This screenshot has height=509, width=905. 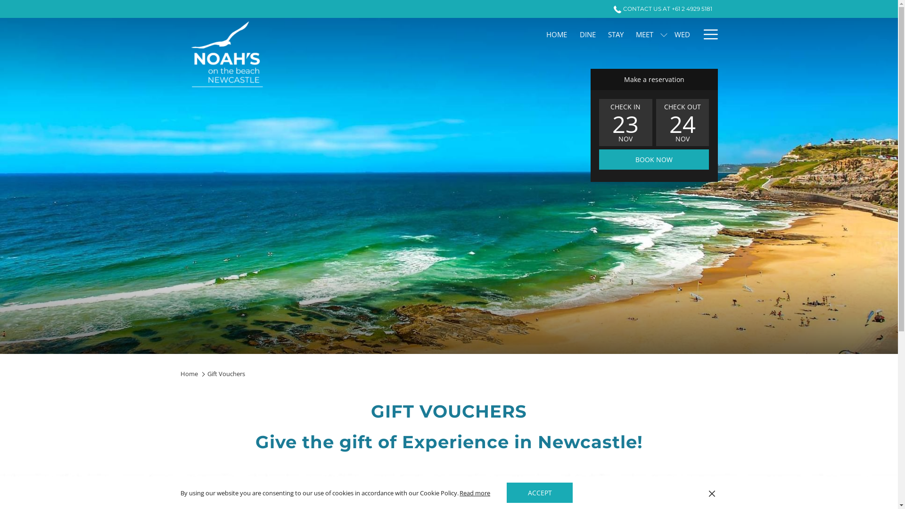 I want to click on DINE, so click(x=587, y=34).